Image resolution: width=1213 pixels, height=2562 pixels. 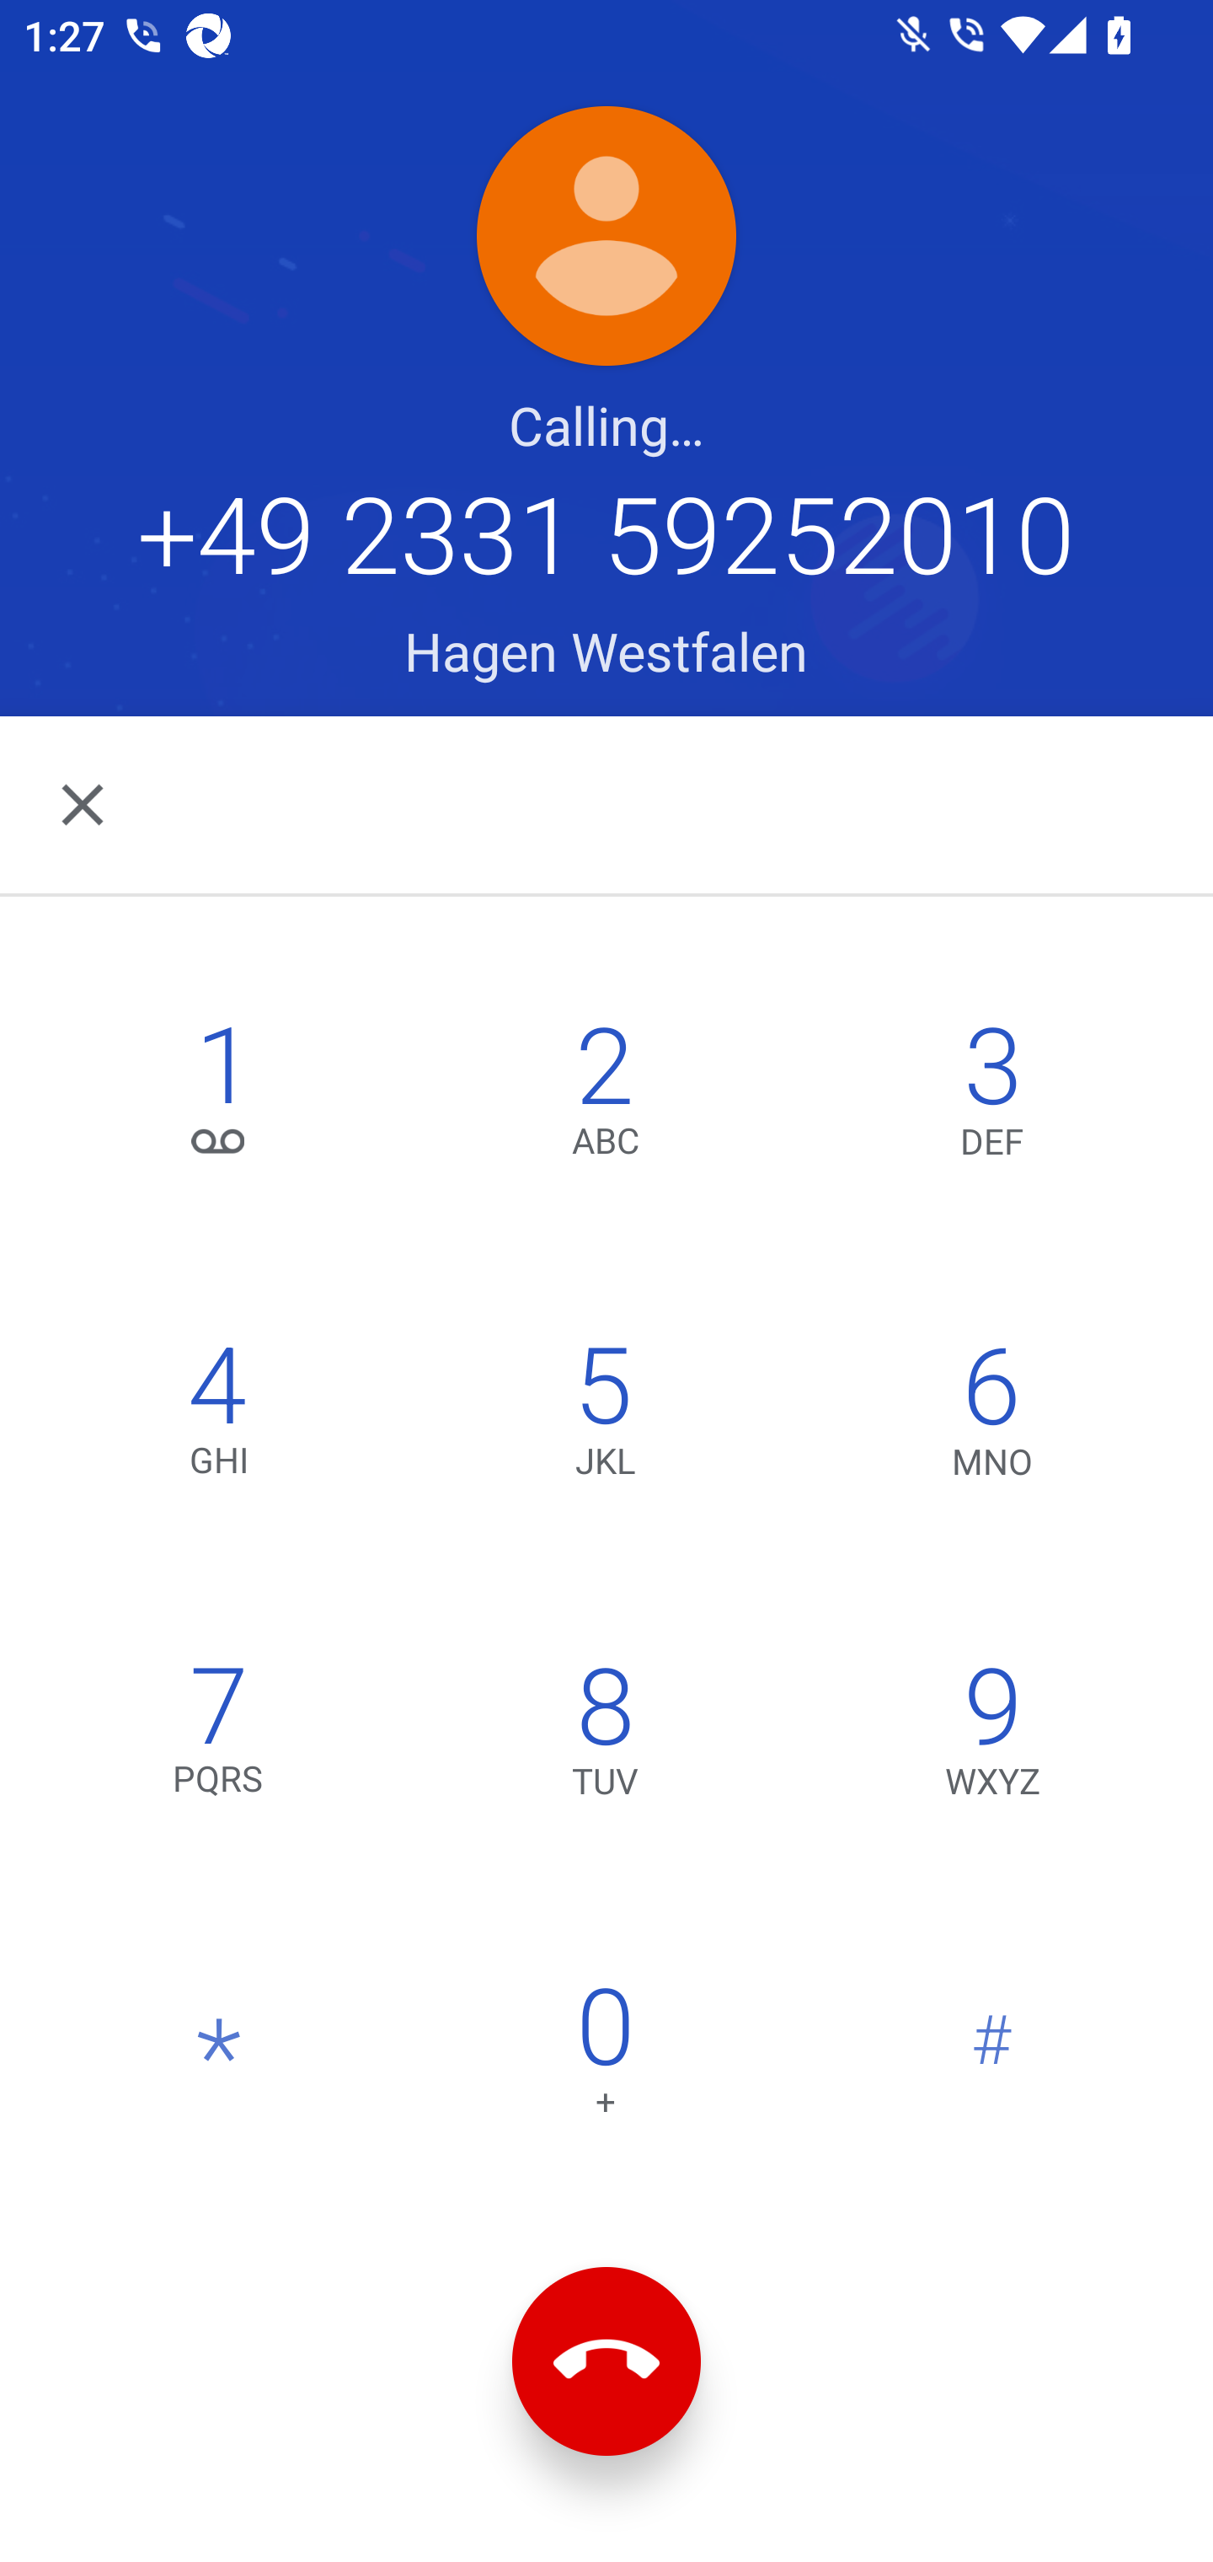 What do you see at coordinates (992, 1097) in the screenshot?
I see `3,DEF 3 DEF` at bounding box center [992, 1097].